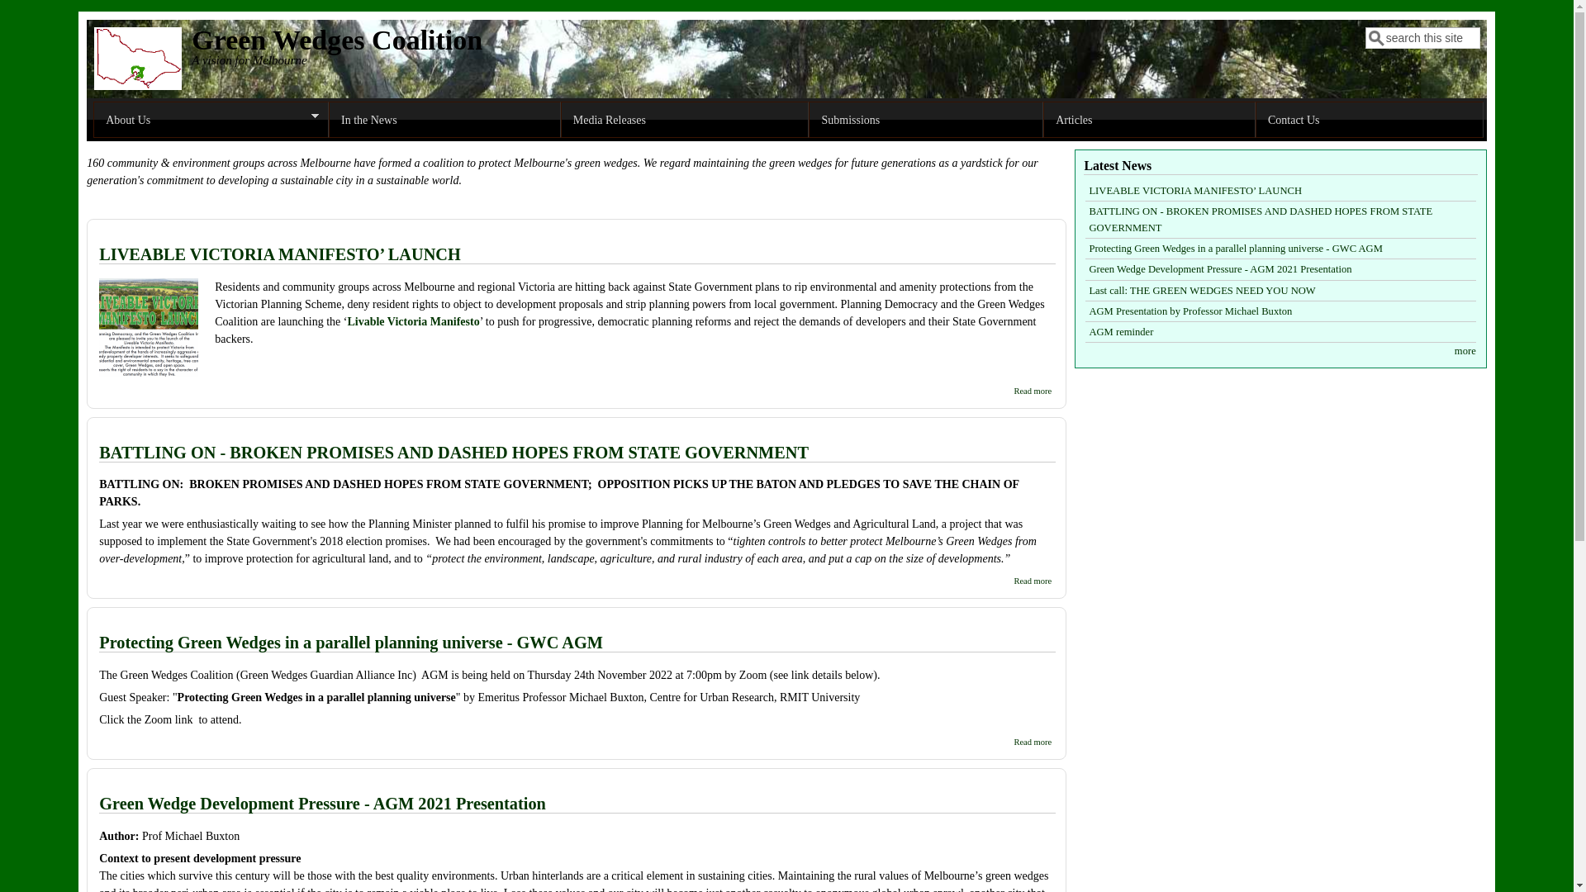  I want to click on Skip to main content, so click(48, 12).